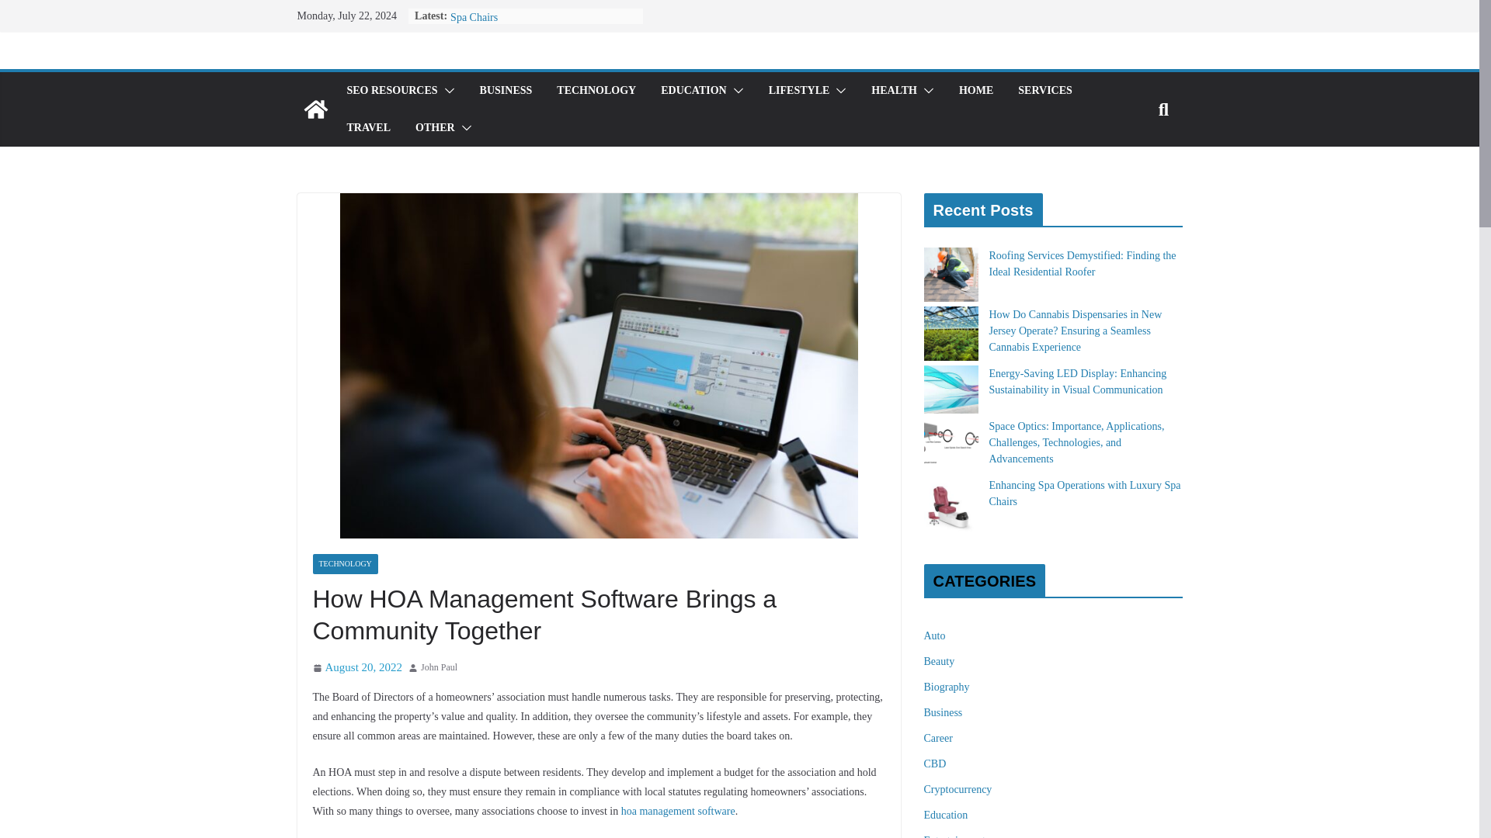 The image size is (1491, 838). Describe the element at coordinates (357, 667) in the screenshot. I see `4:49 pm` at that location.